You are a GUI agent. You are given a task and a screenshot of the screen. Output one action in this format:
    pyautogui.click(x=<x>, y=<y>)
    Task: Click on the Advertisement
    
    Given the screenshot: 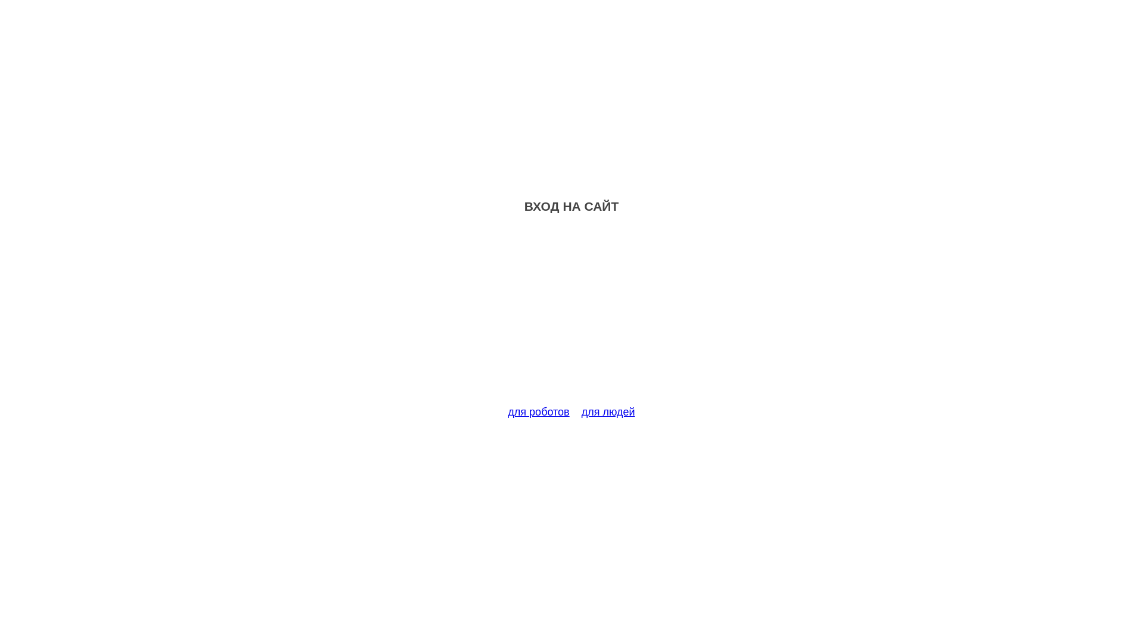 What is the action you would take?
    pyautogui.click(x=571, y=317)
    